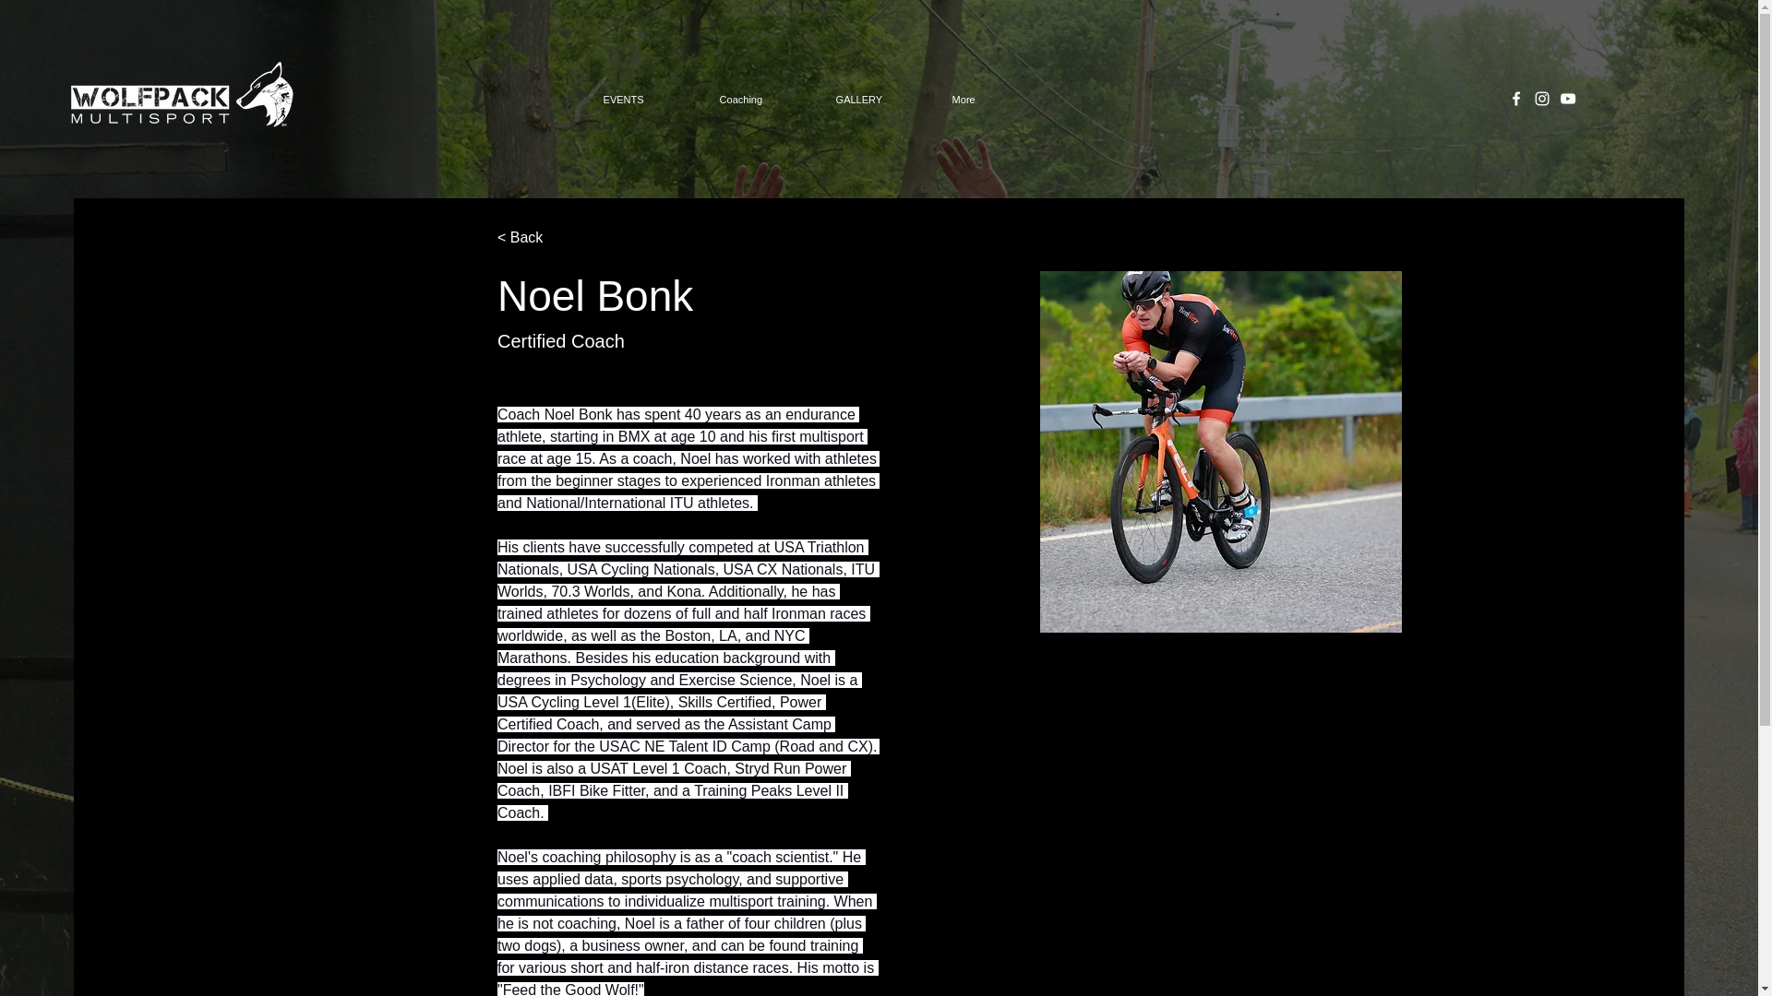  Describe the element at coordinates (1220, 451) in the screenshot. I see `Pete-1309.jpeg` at that location.